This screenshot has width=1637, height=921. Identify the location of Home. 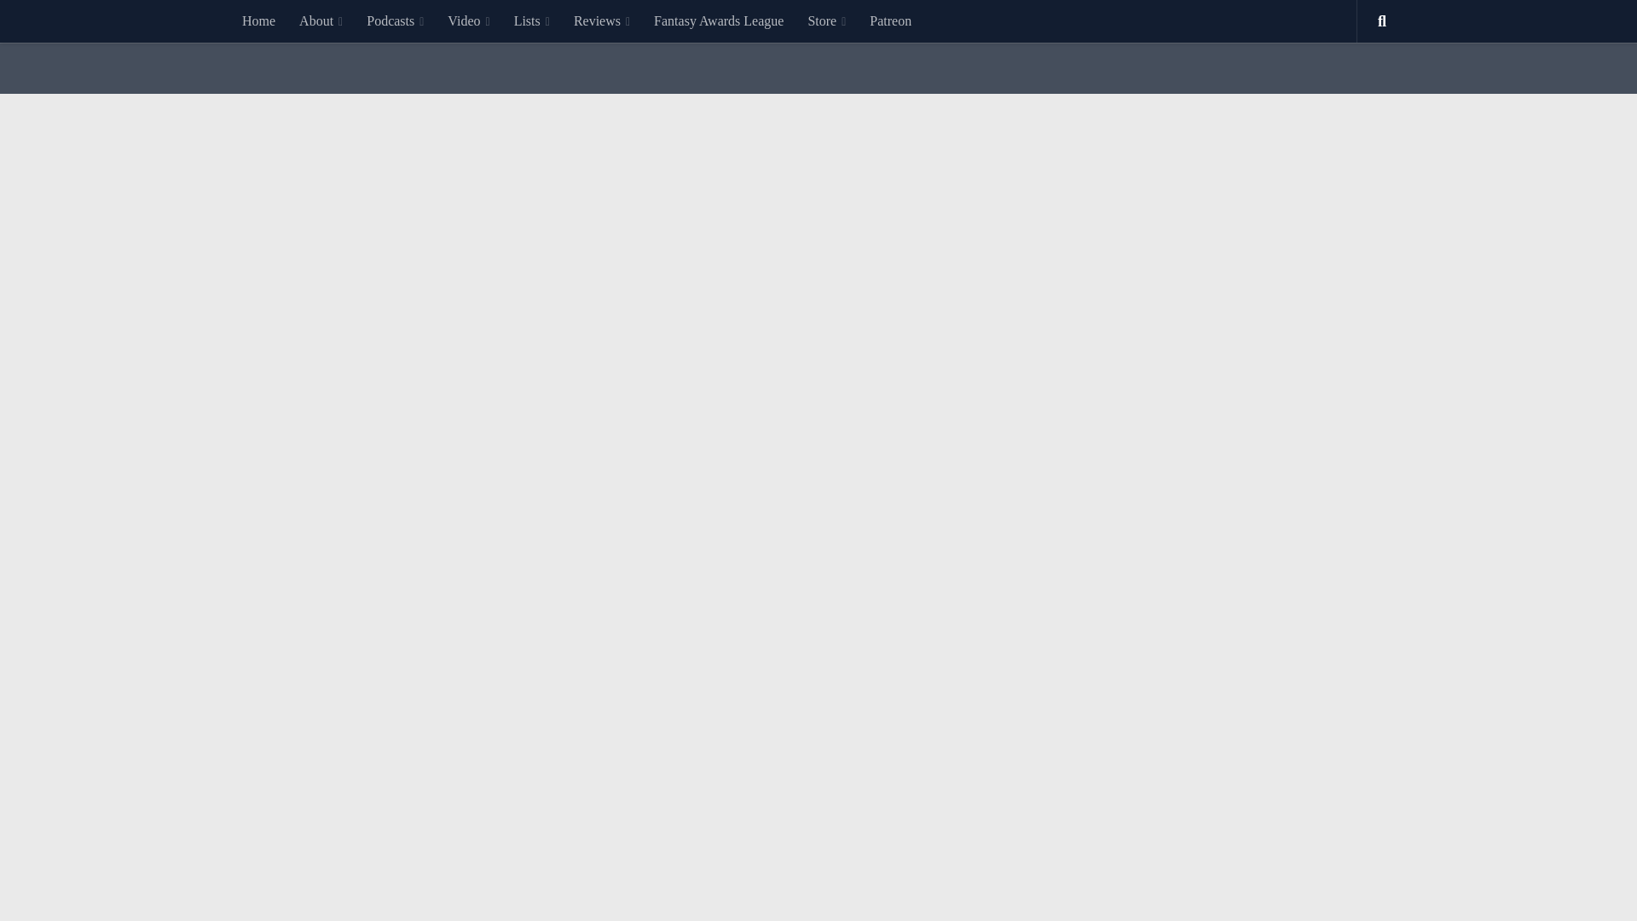
(259, 20).